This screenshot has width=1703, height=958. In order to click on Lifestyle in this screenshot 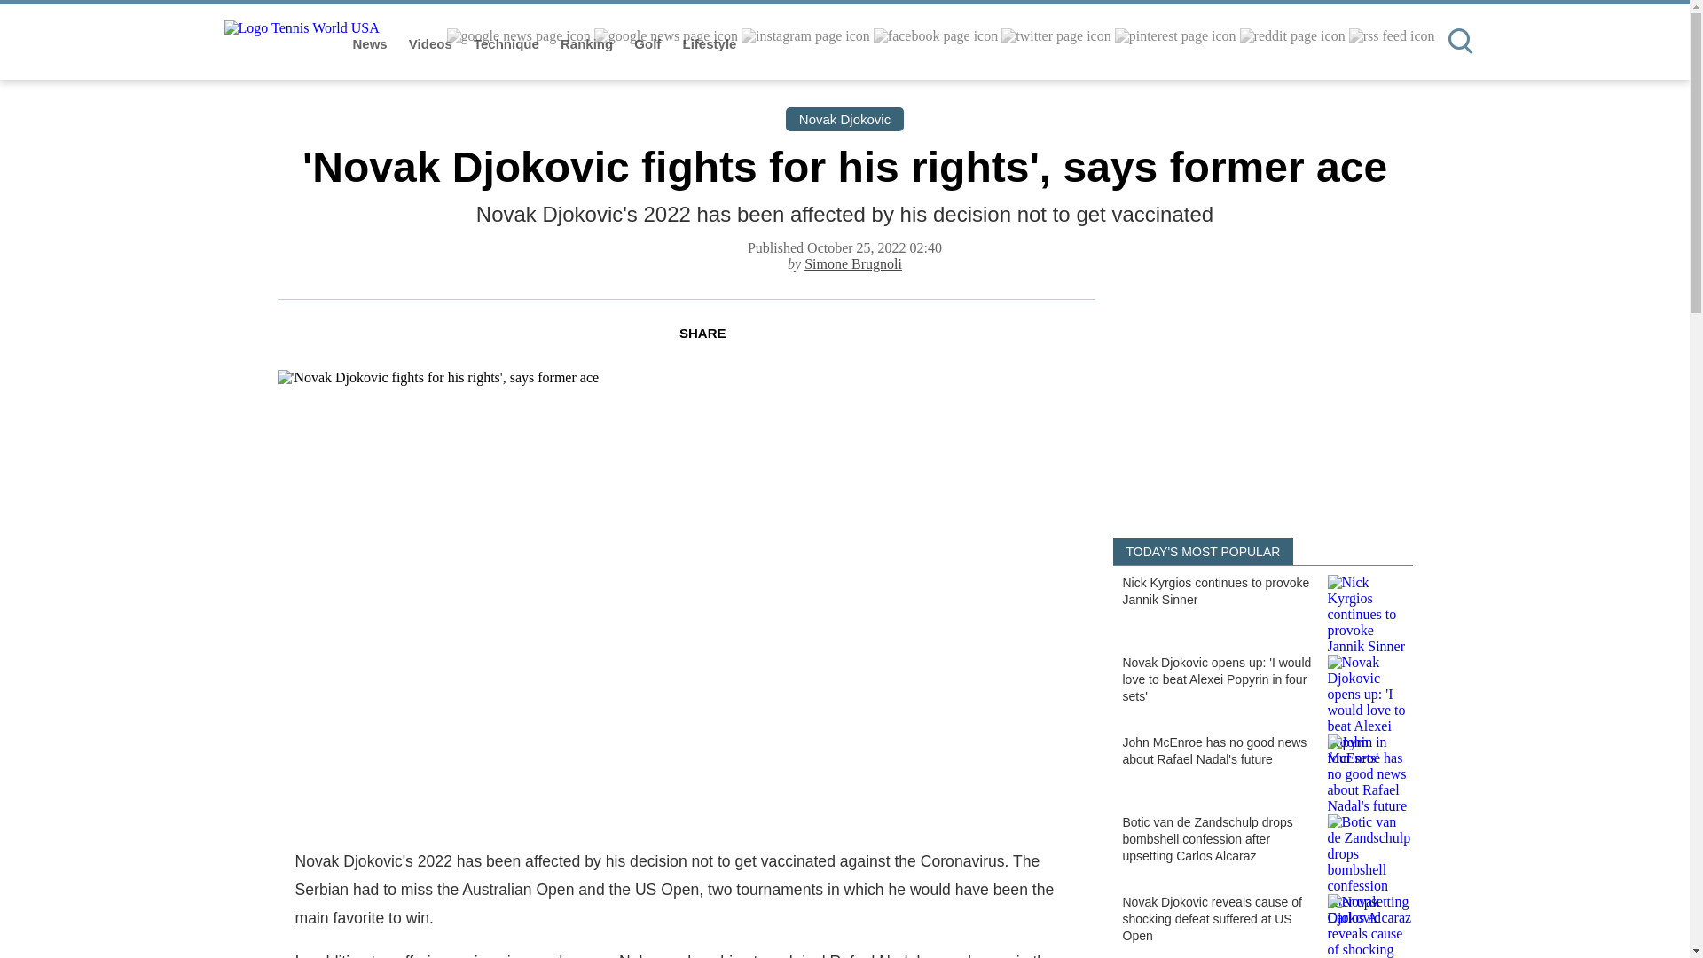, I will do `click(710, 44)`.